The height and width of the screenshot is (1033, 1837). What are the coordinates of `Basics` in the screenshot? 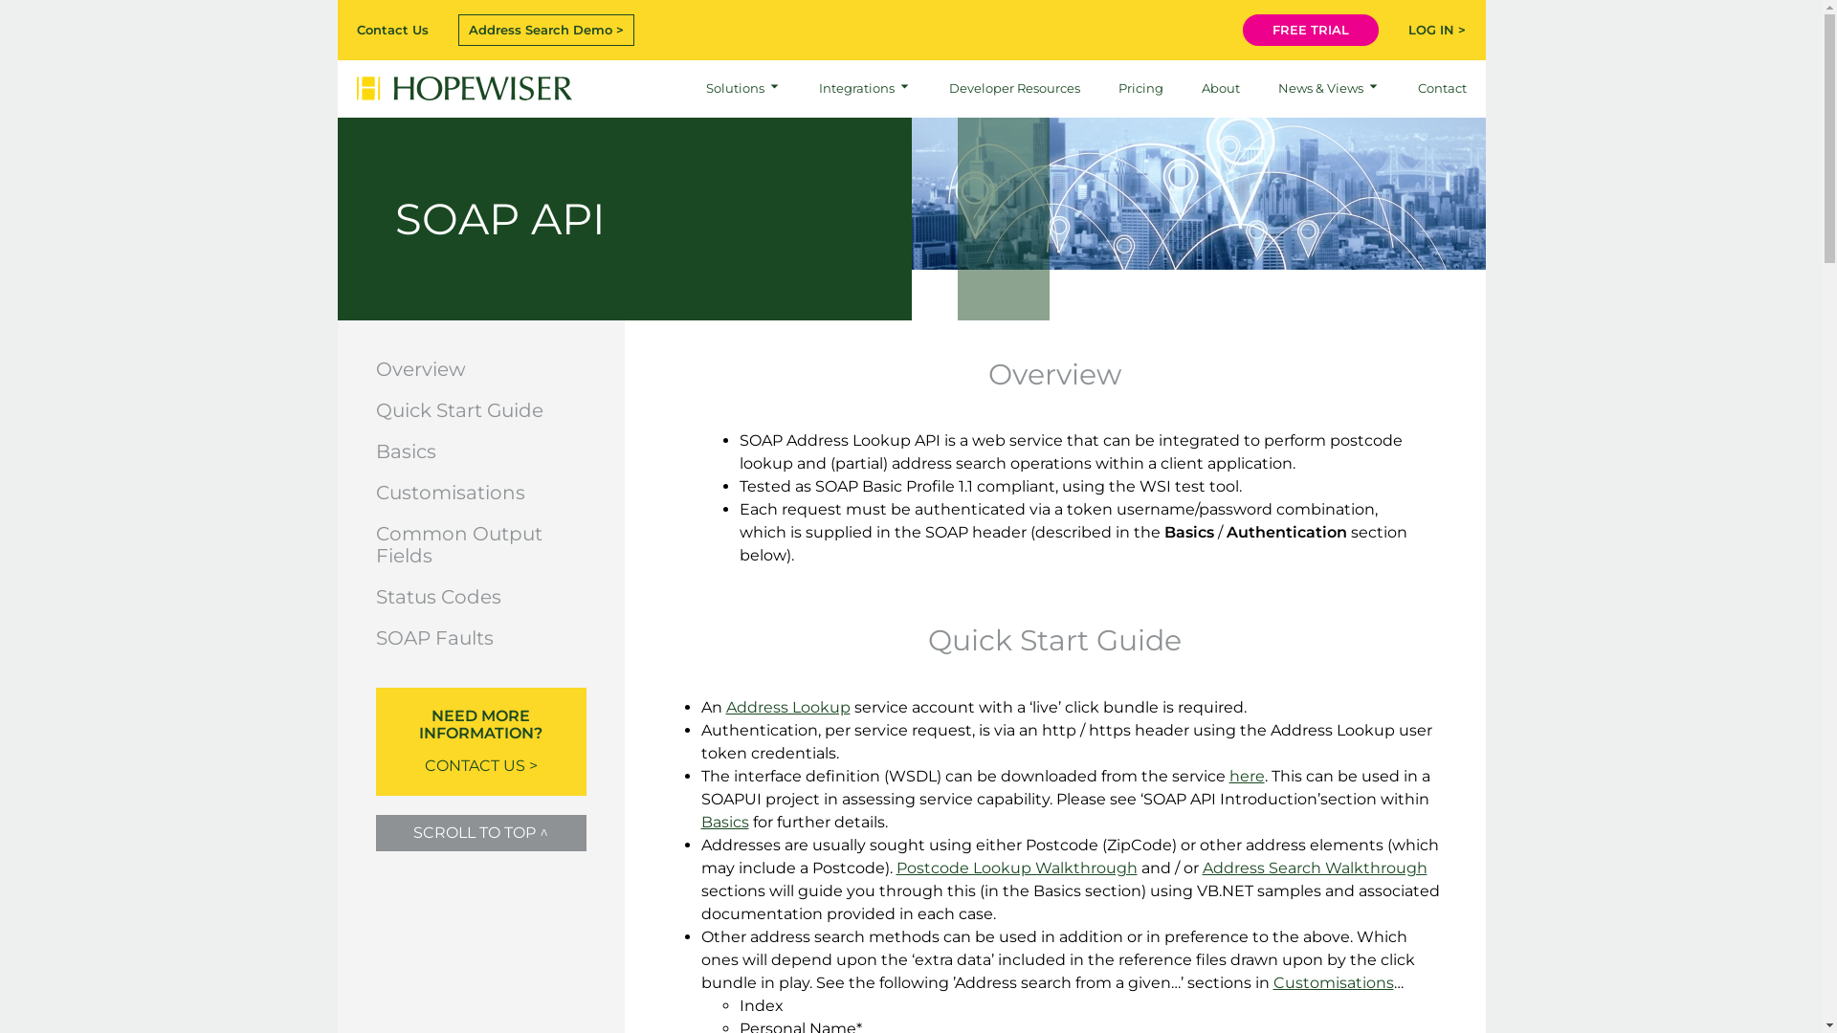 It's located at (724, 823).